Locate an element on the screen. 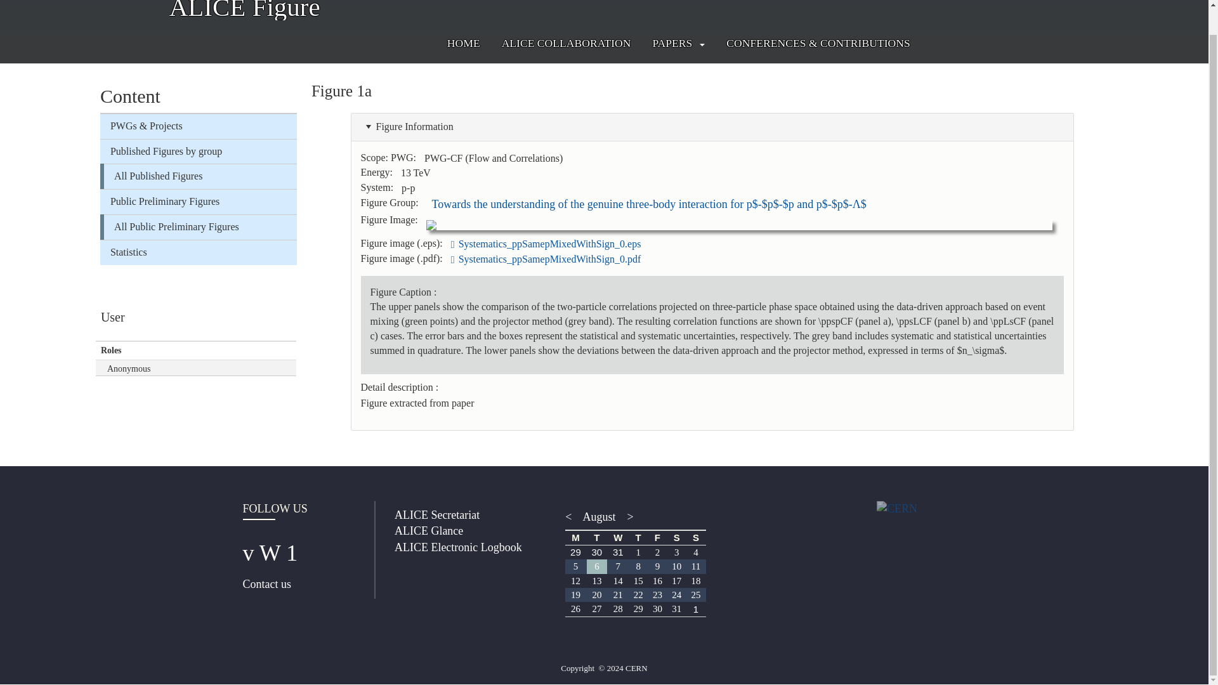 Image resolution: width=1218 pixels, height=685 pixels. ALICE COLLABORATION is located at coordinates (566, 43).